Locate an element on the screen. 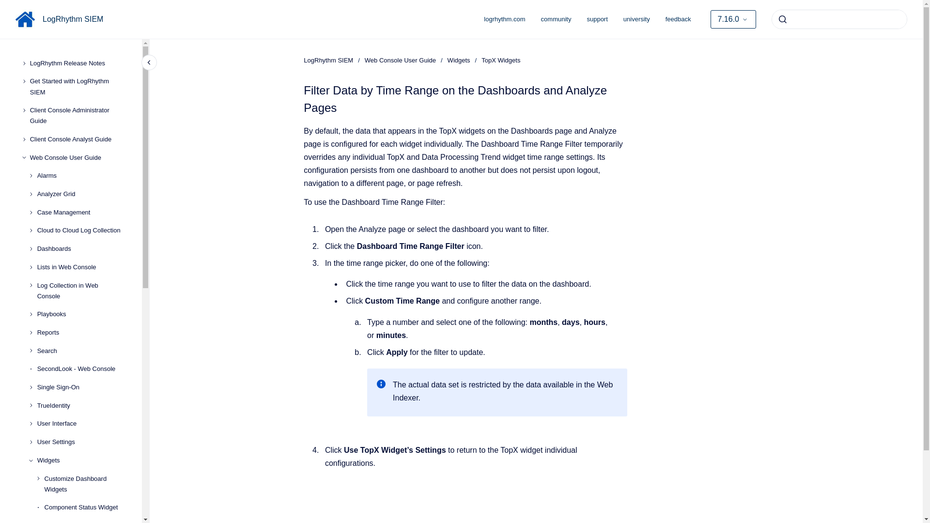  Get Started with LogRhythm SIEM is located at coordinates (78, 87).